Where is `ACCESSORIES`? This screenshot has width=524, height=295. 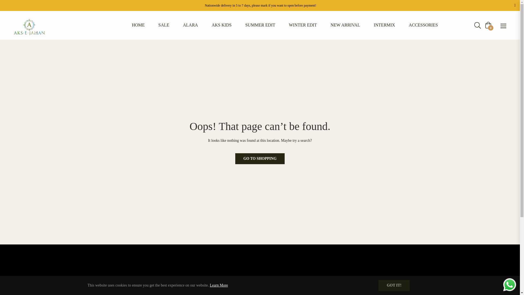 ACCESSORIES is located at coordinates (423, 25).